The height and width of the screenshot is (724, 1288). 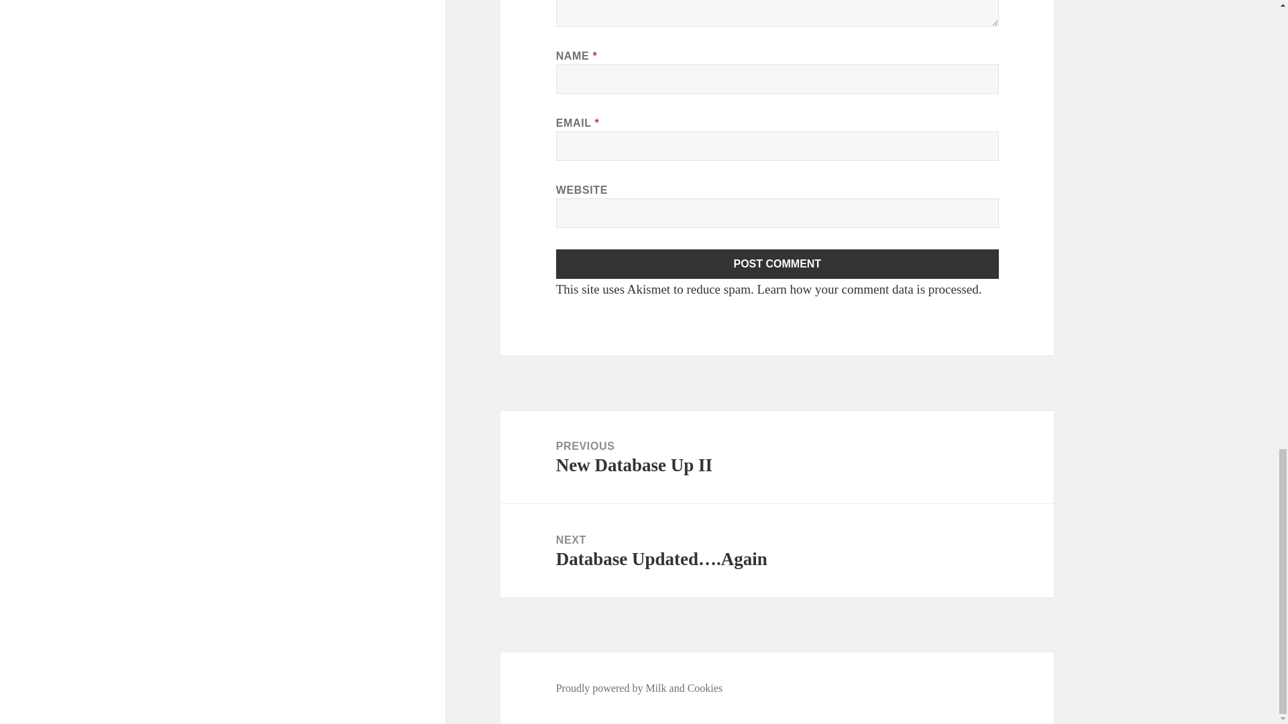 What do you see at coordinates (777, 263) in the screenshot?
I see `Post Comment` at bounding box center [777, 263].